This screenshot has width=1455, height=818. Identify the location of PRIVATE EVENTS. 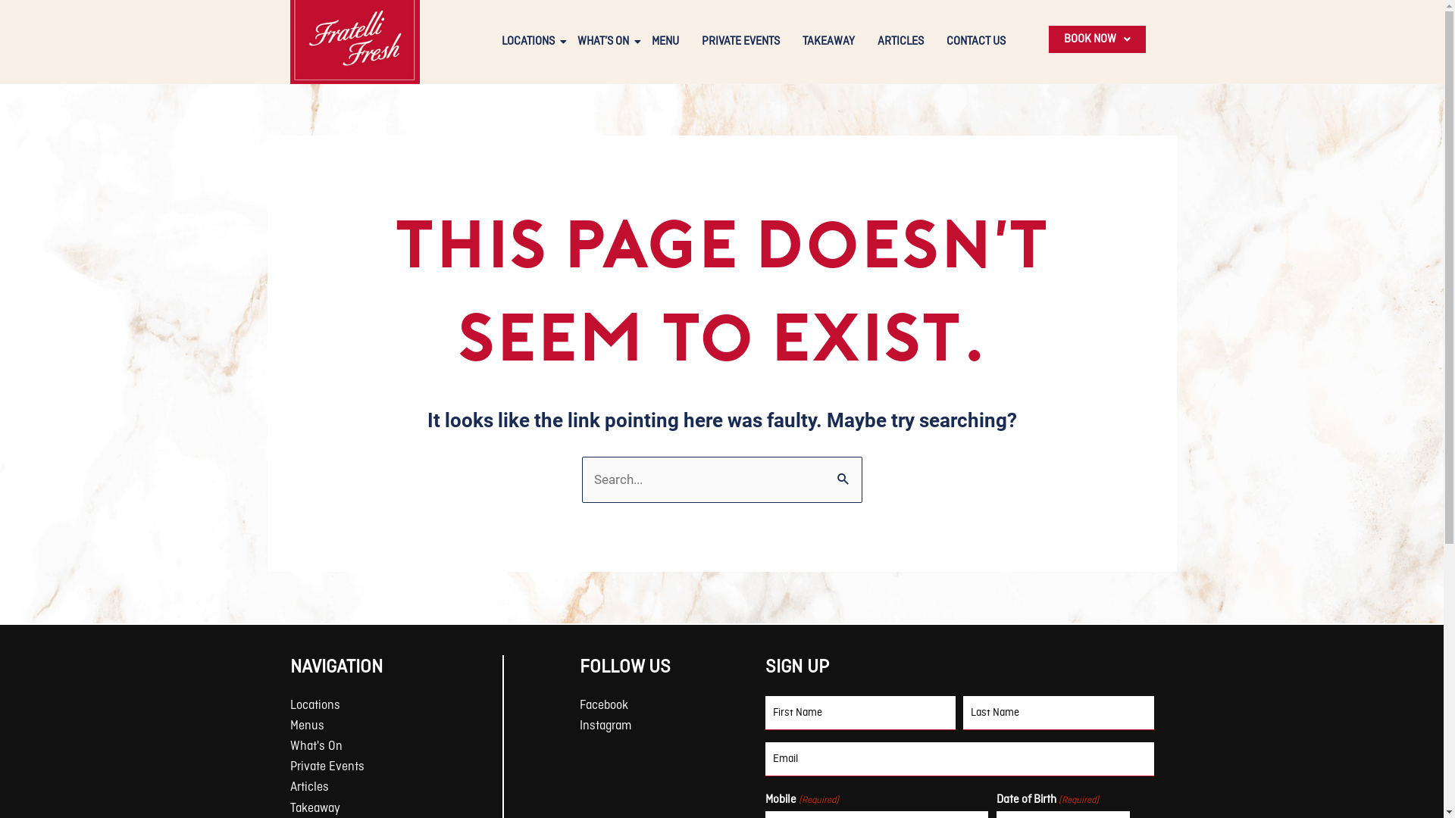
(741, 42).